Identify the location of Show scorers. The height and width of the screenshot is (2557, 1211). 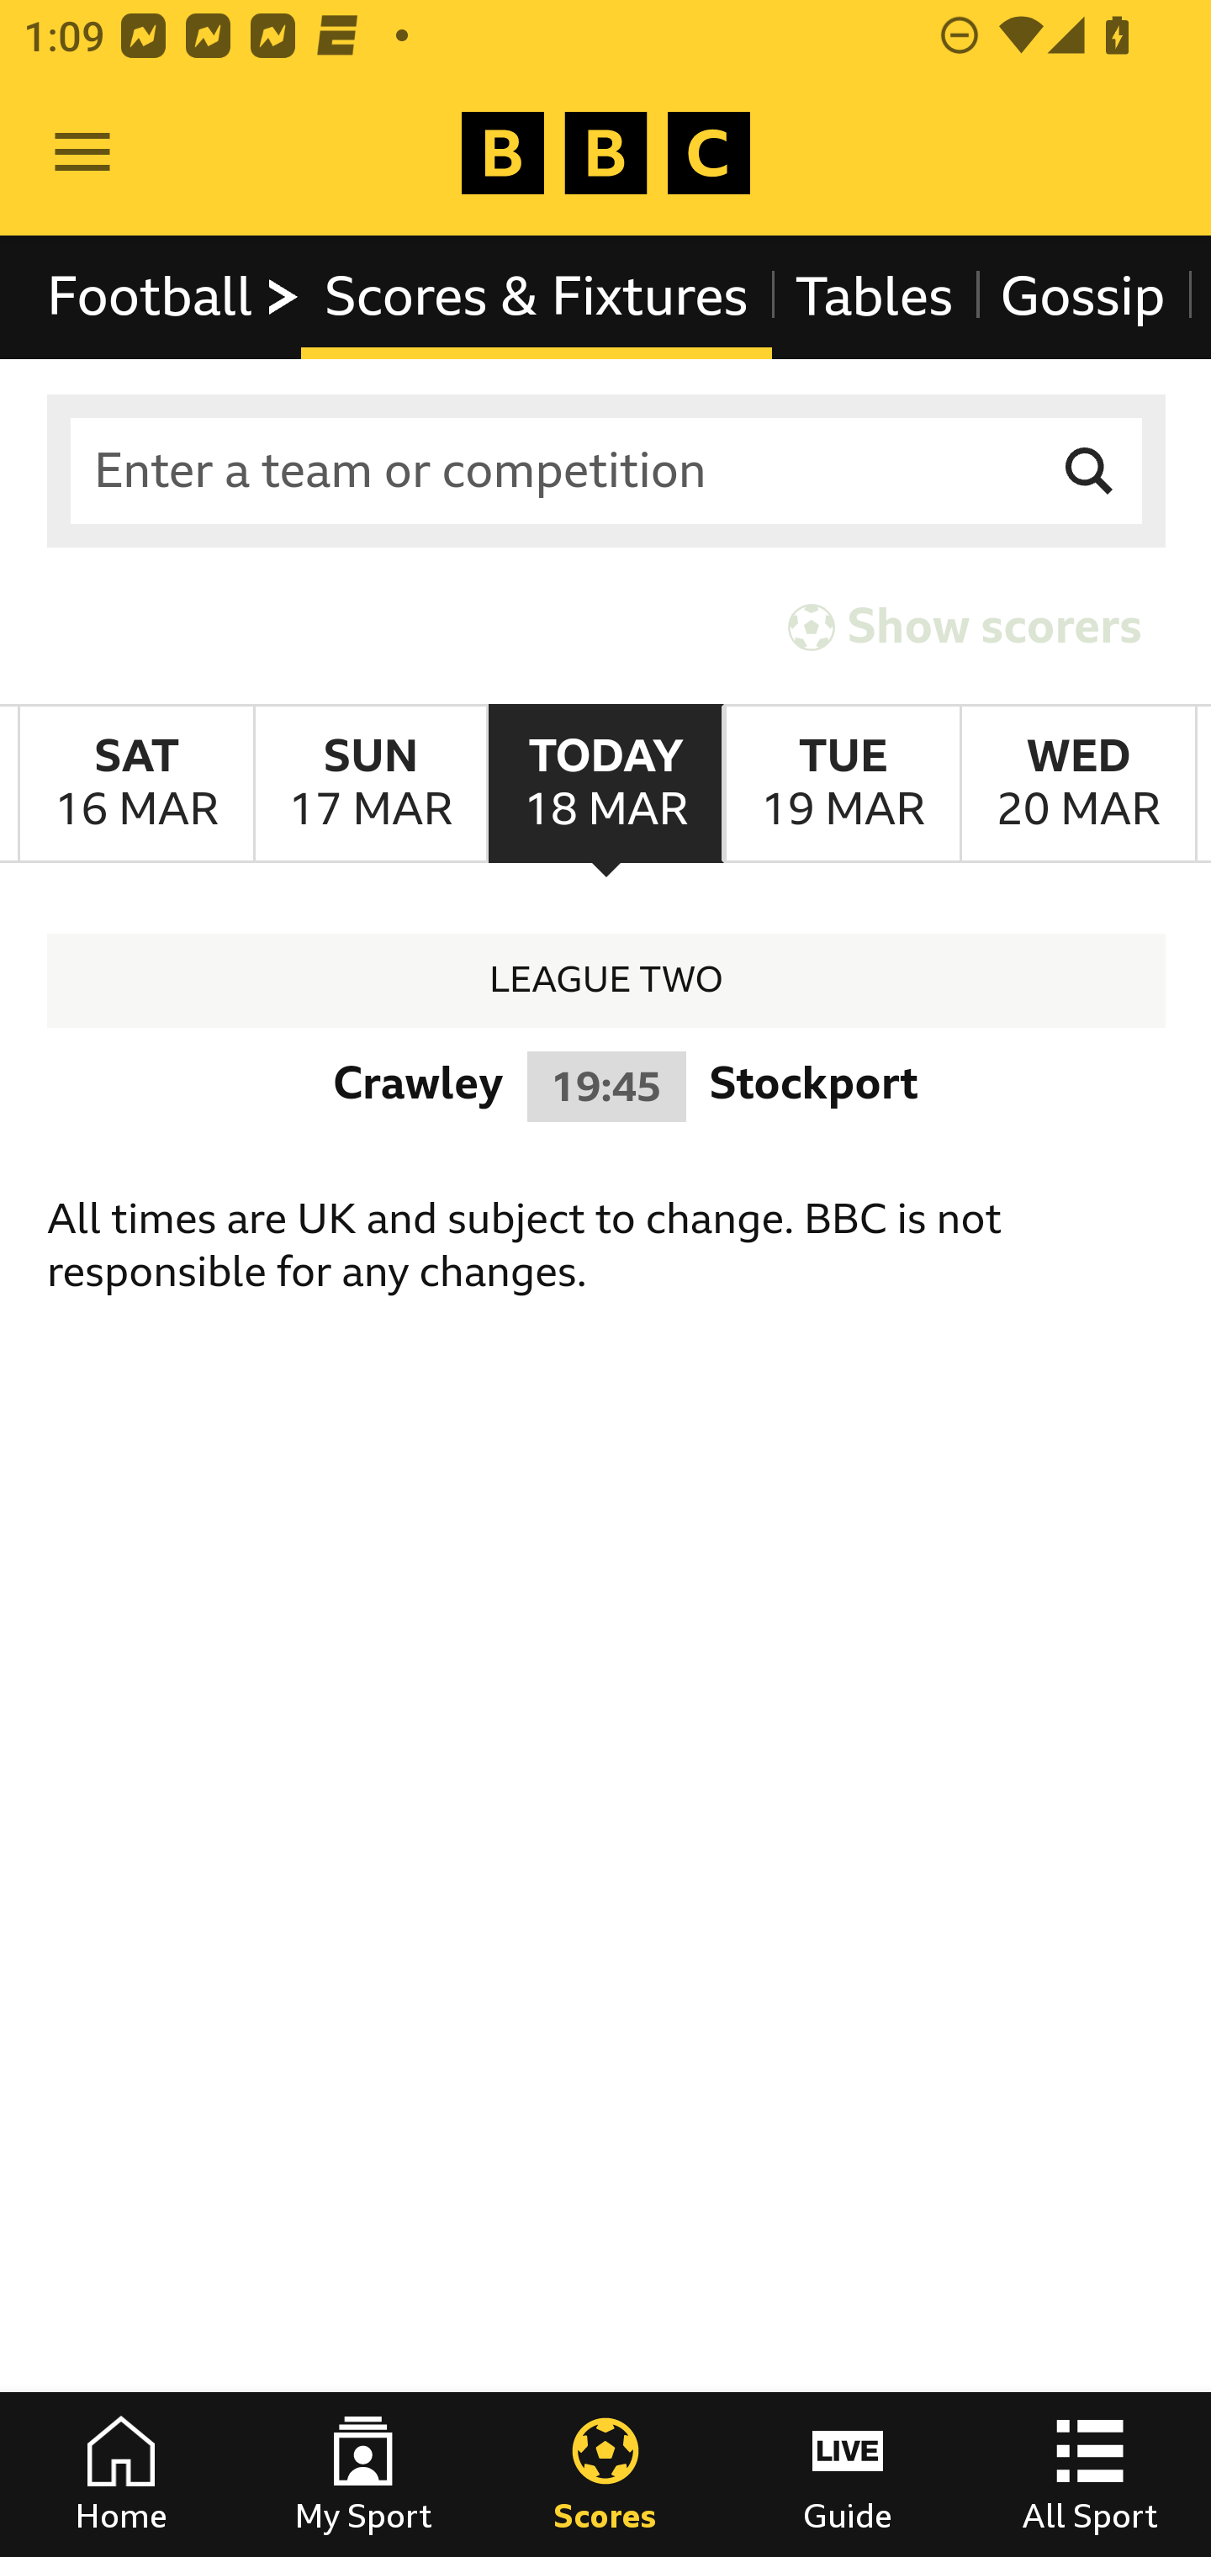
(965, 626).